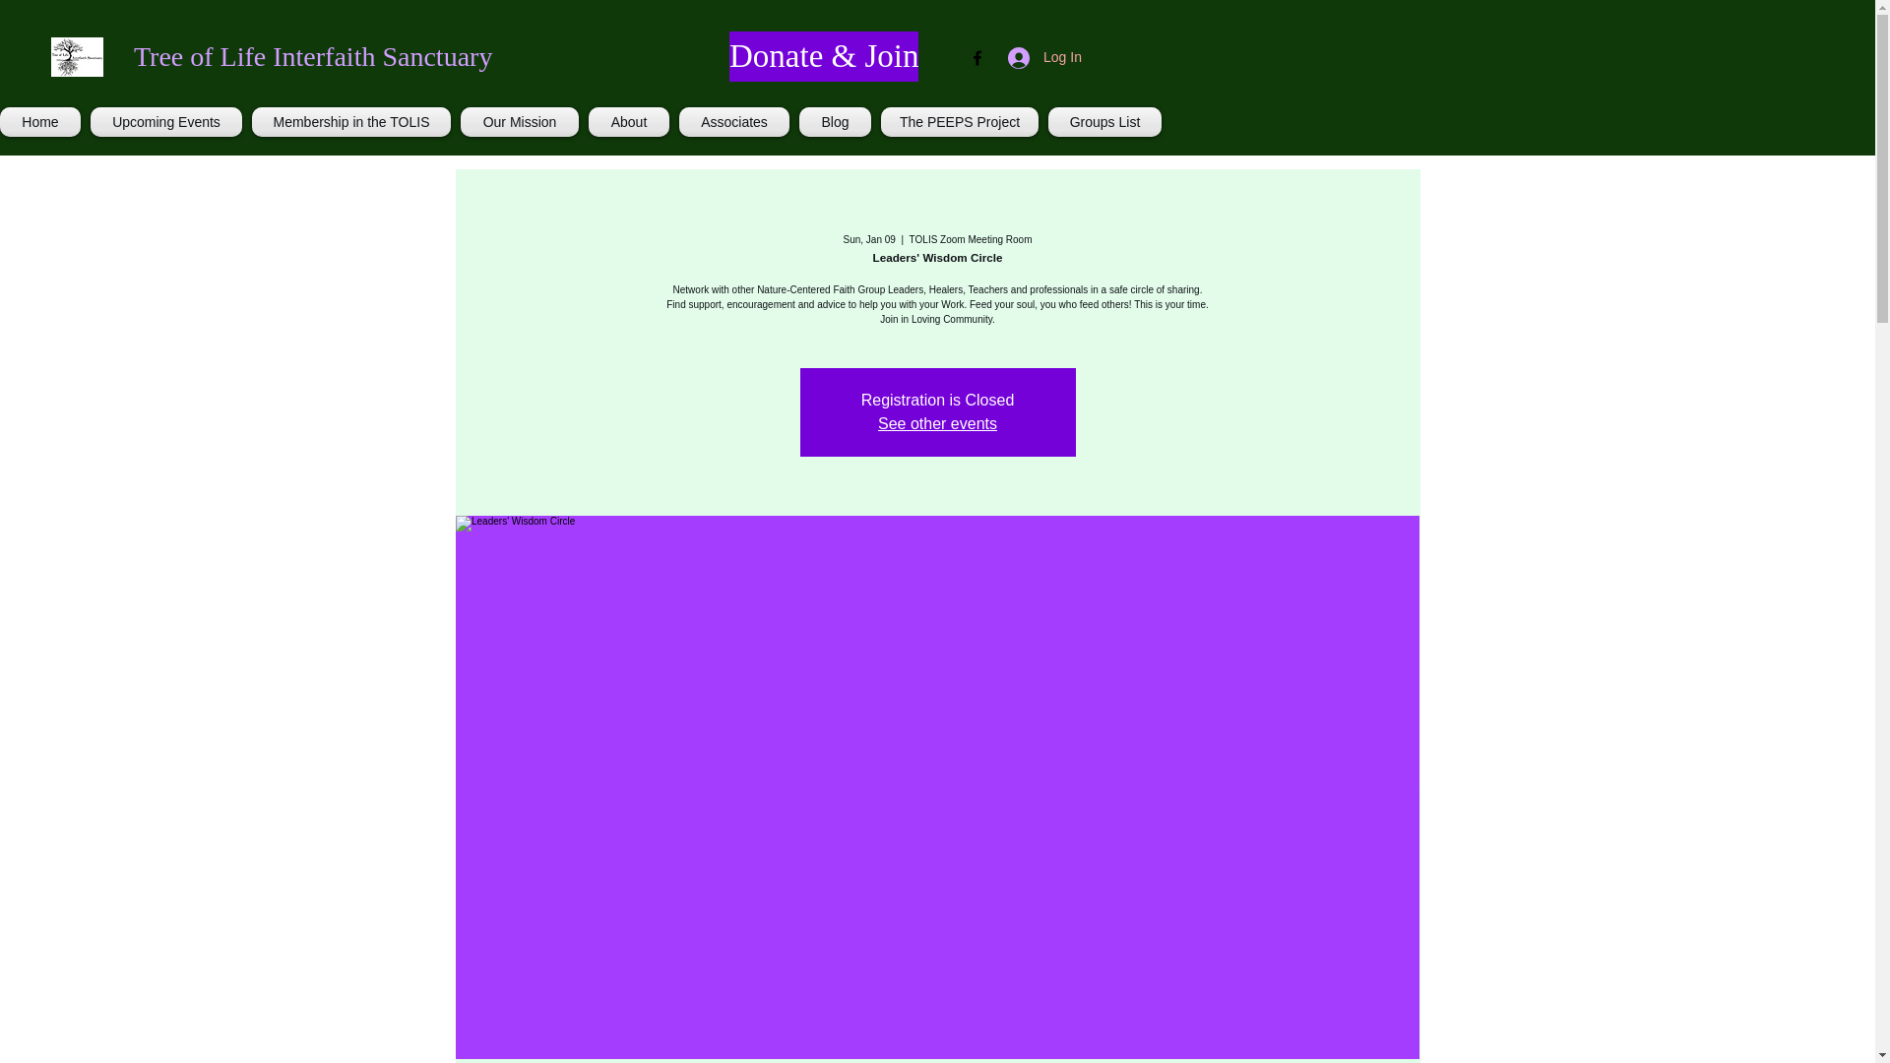 This screenshot has width=1890, height=1063. I want to click on Membership in the TOLIS, so click(350, 122).